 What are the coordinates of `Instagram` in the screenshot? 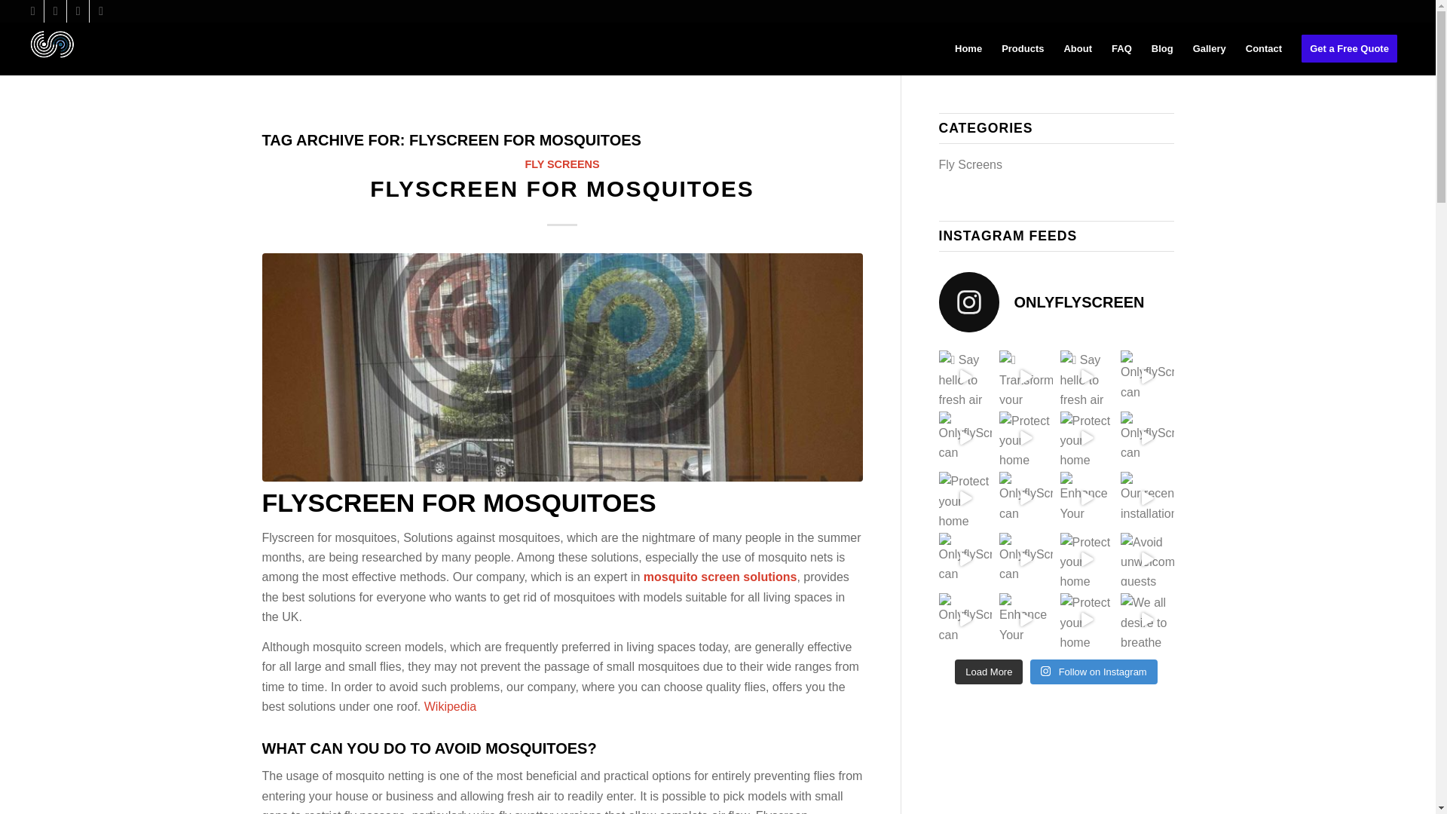 It's located at (56, 11).